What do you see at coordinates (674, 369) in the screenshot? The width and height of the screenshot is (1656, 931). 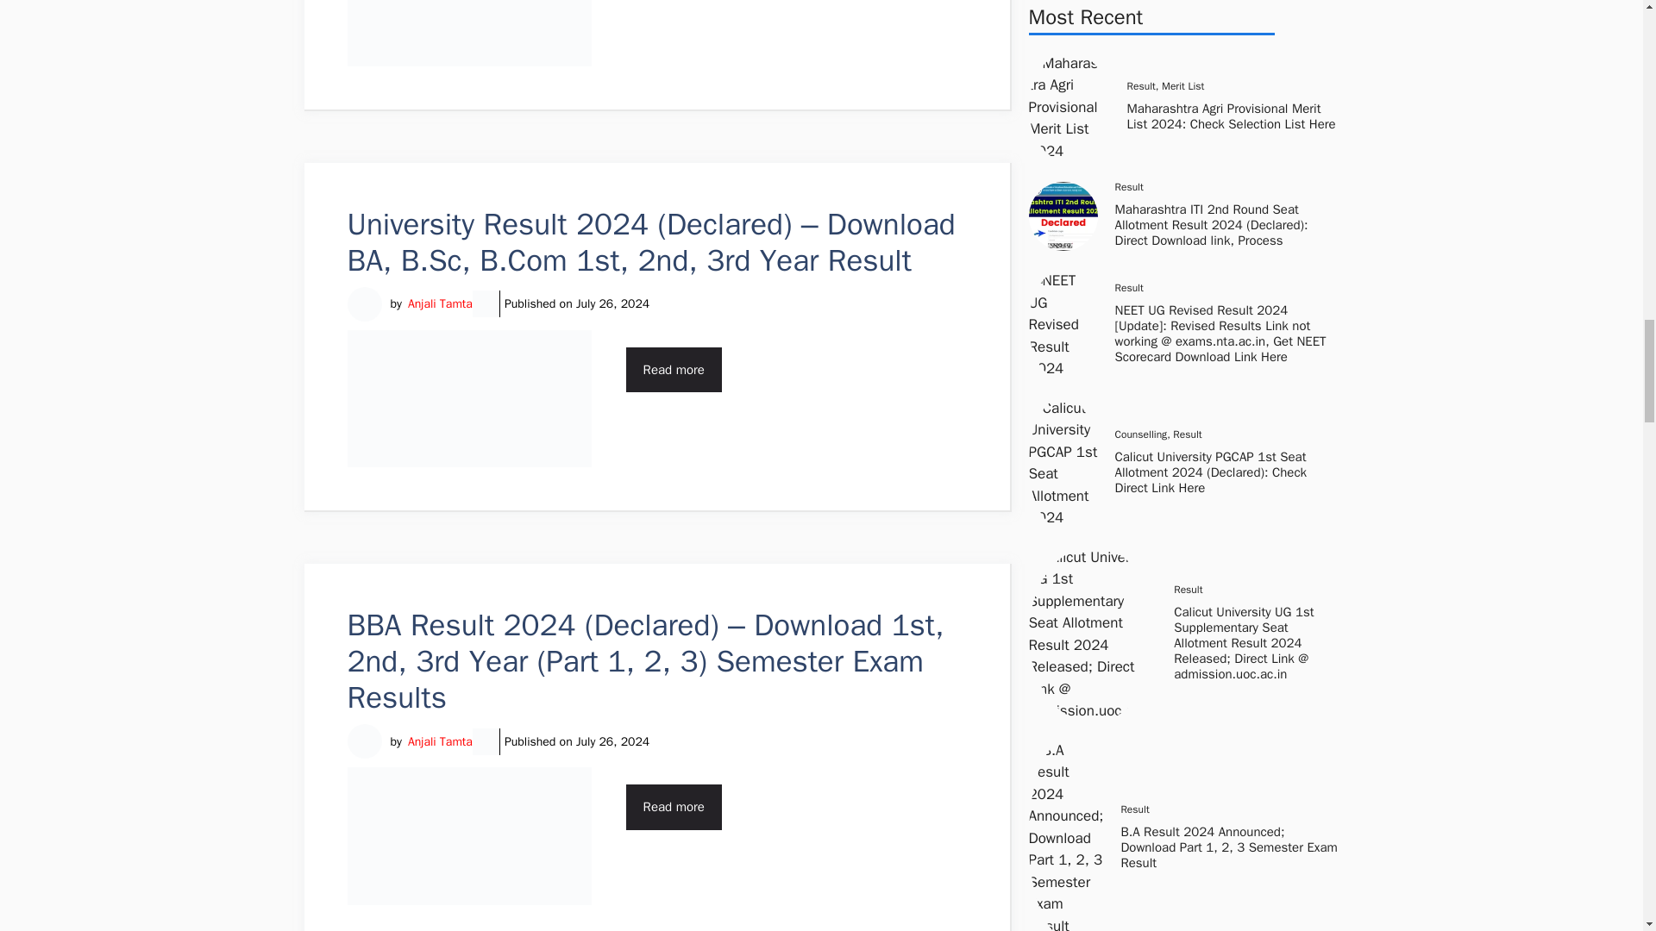 I see `Read more` at bounding box center [674, 369].